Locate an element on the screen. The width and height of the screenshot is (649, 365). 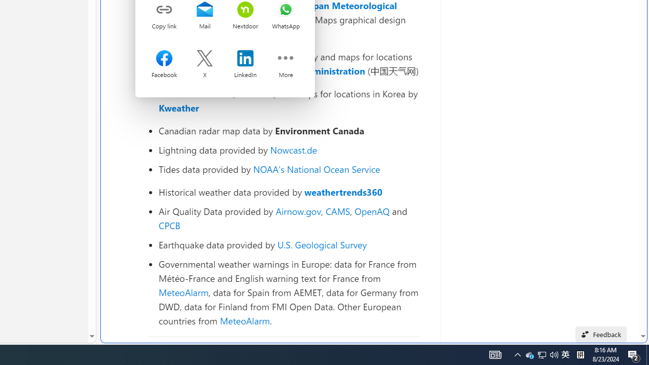
Airnow.gov is located at coordinates (298, 211).